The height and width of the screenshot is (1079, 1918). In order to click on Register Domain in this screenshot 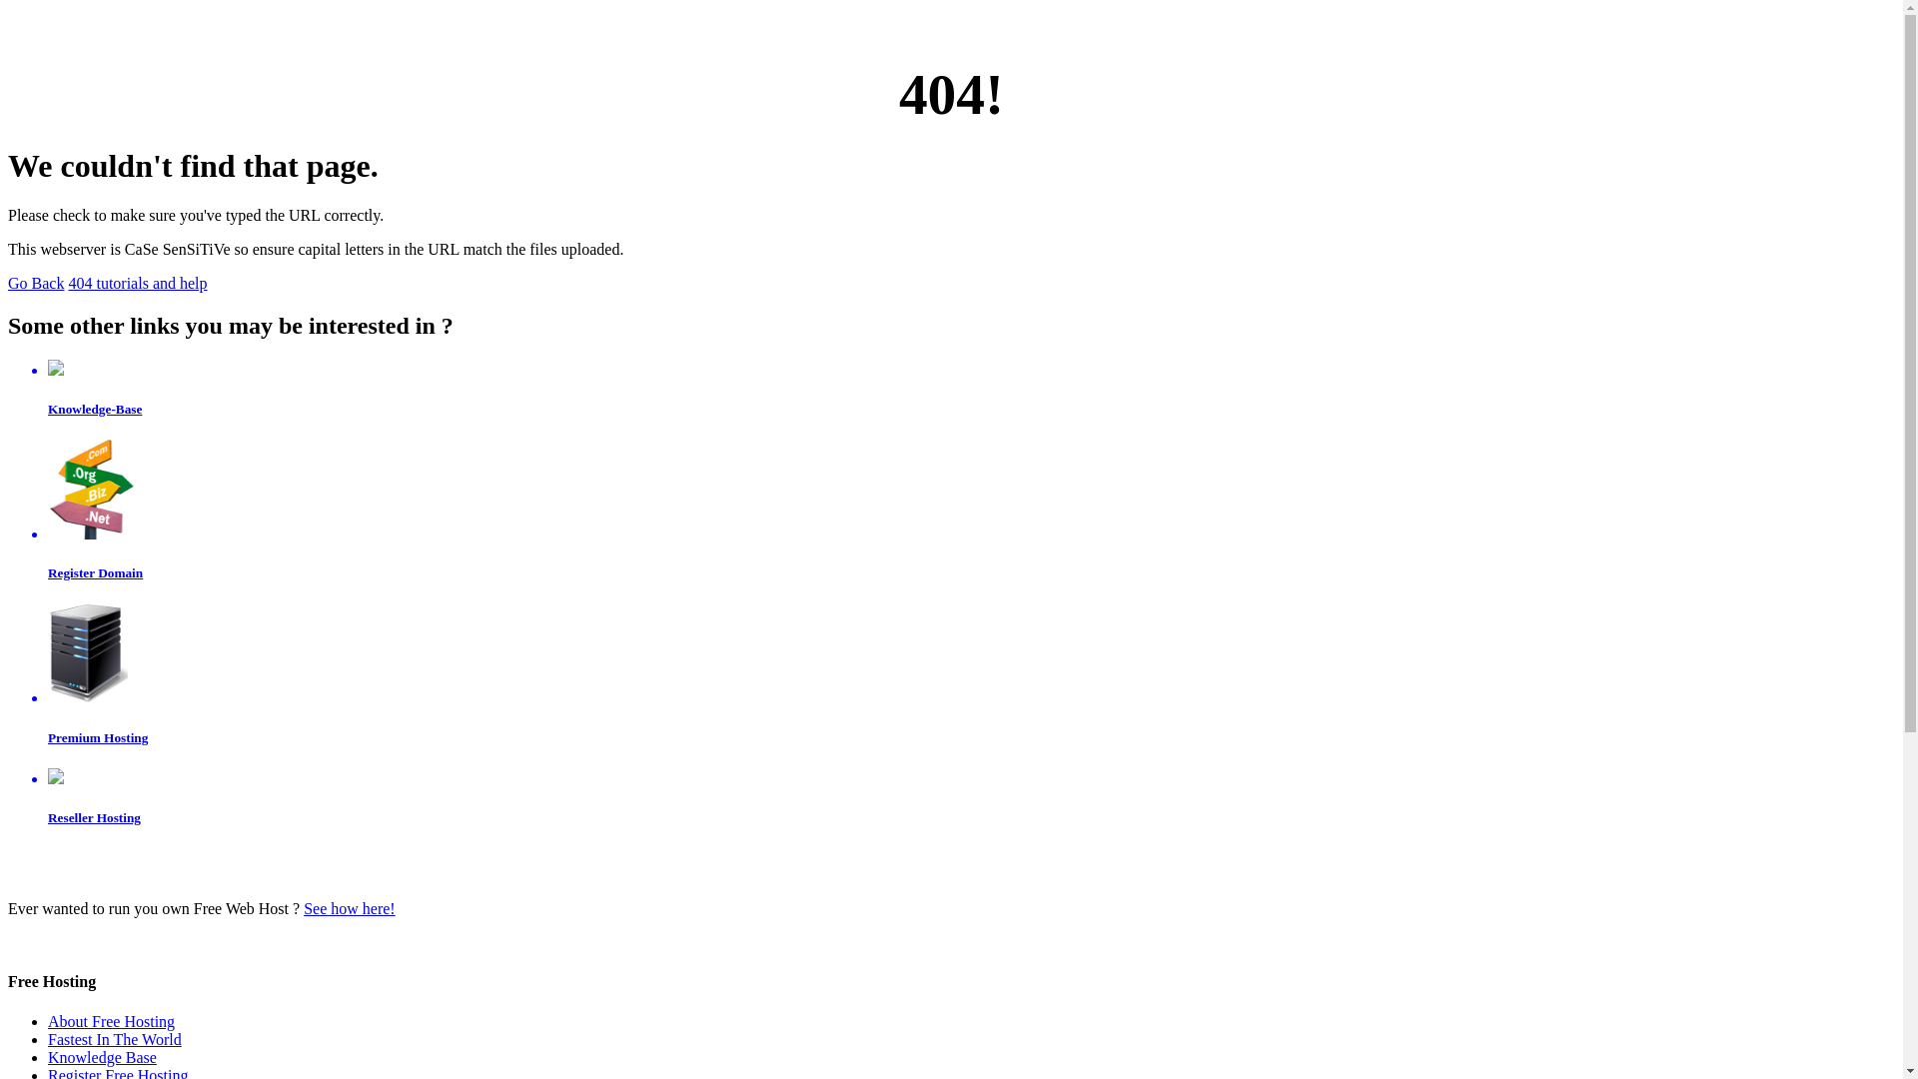, I will do `click(971, 511)`.